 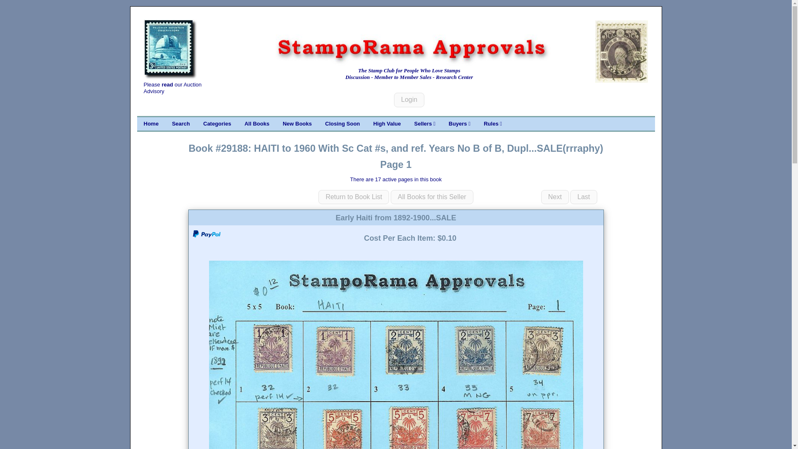 What do you see at coordinates (180, 124) in the screenshot?
I see `Search` at bounding box center [180, 124].